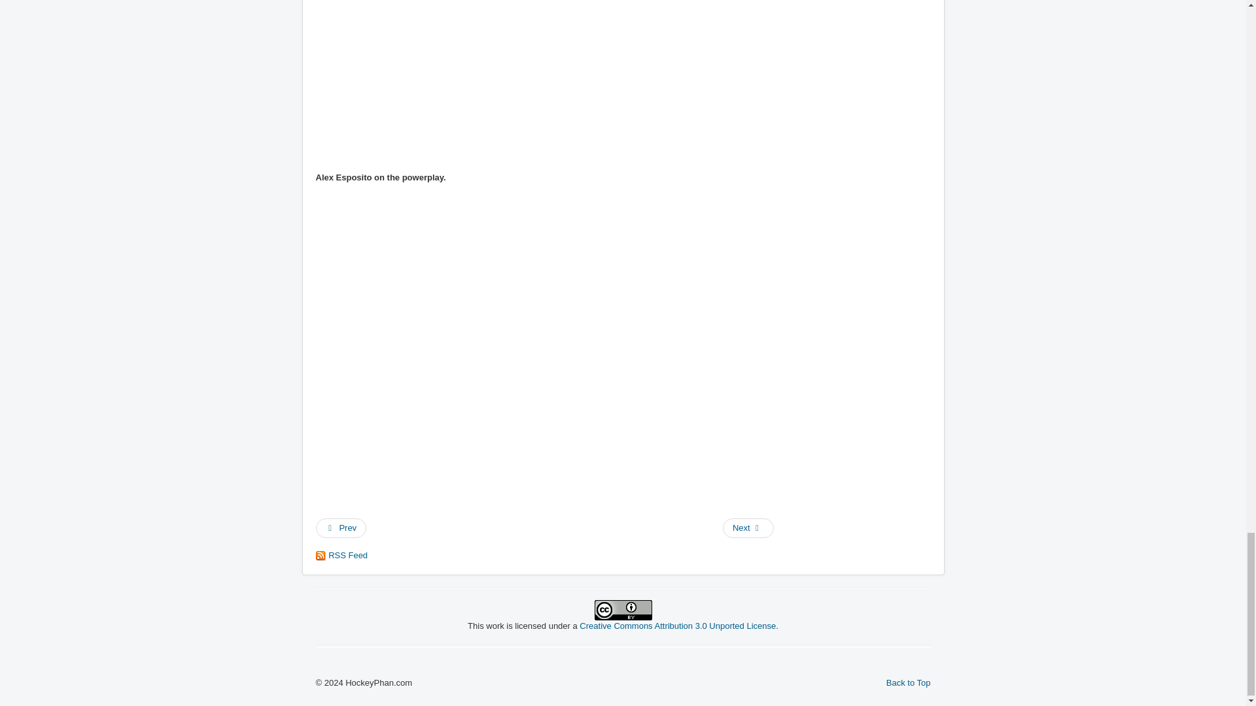 Image resolution: width=1256 pixels, height=706 pixels. I want to click on Prev, so click(340, 528).